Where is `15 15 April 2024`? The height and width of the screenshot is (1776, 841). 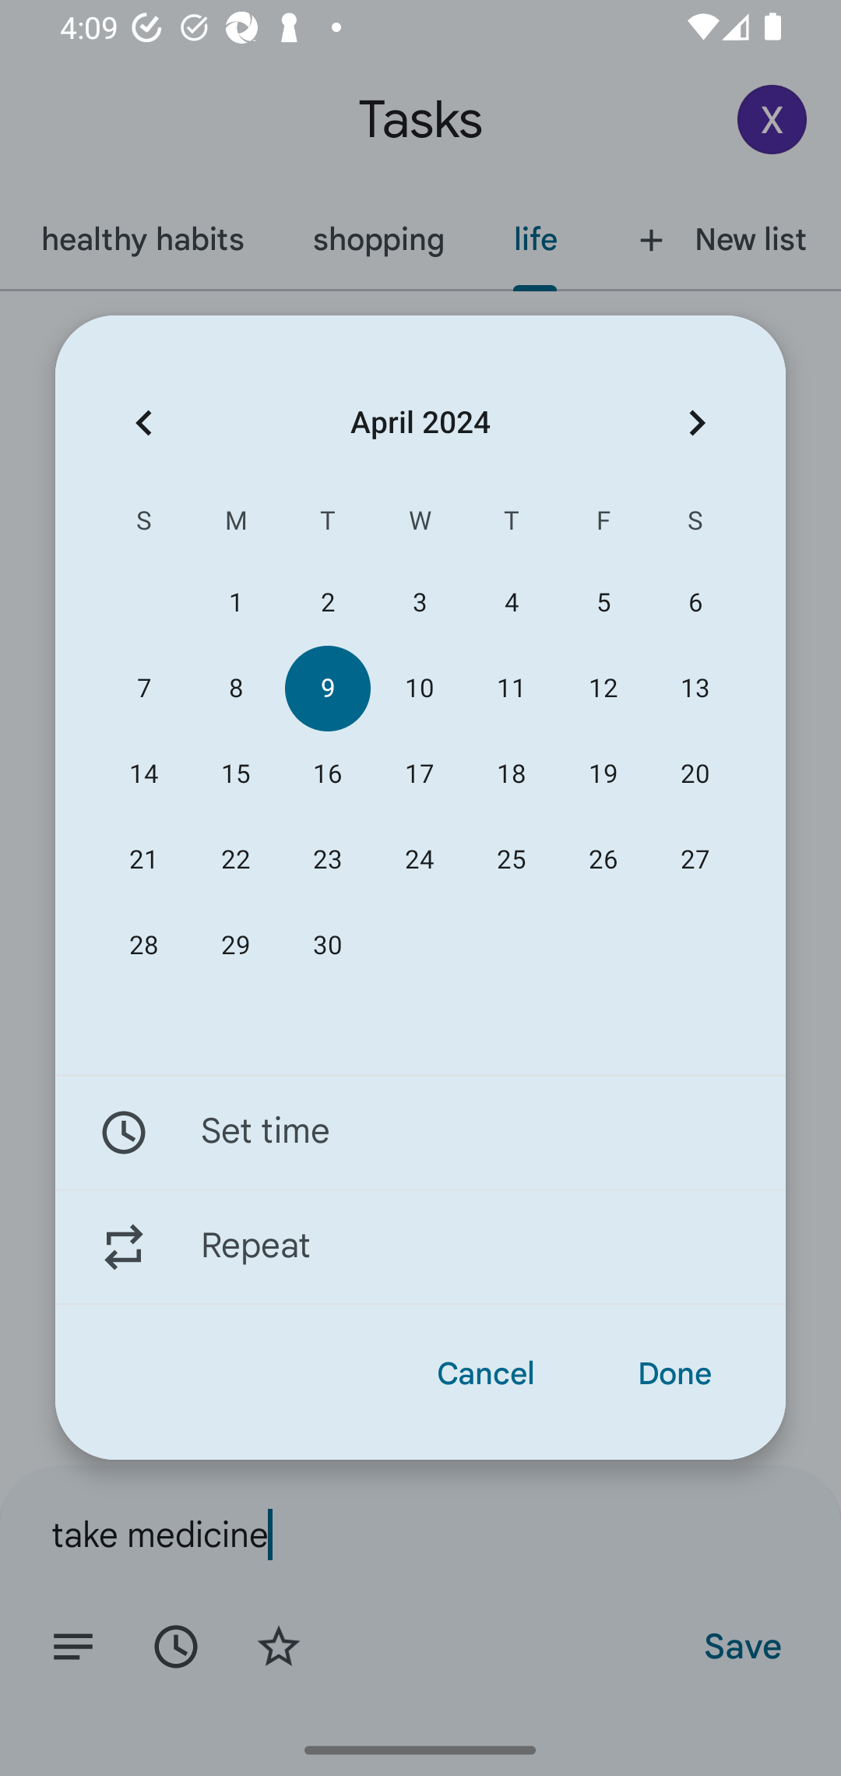 15 15 April 2024 is located at coordinates (235, 774).